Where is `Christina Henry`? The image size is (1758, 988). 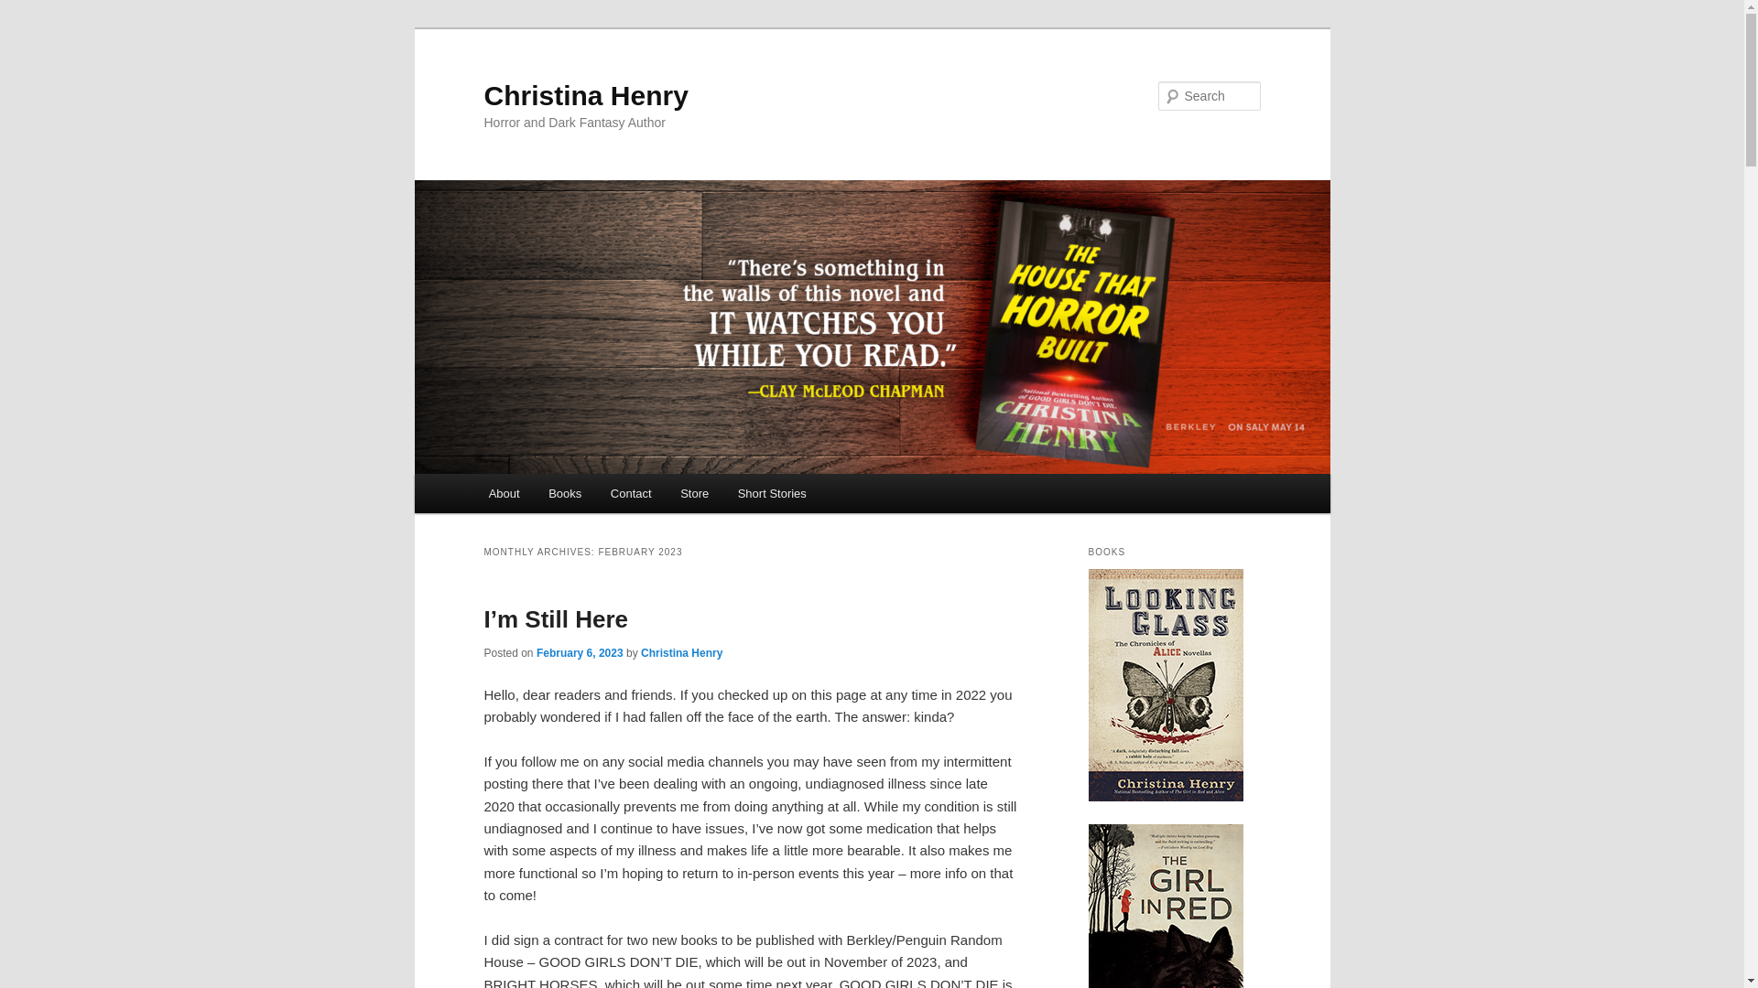
Christina Henry is located at coordinates (585, 95).